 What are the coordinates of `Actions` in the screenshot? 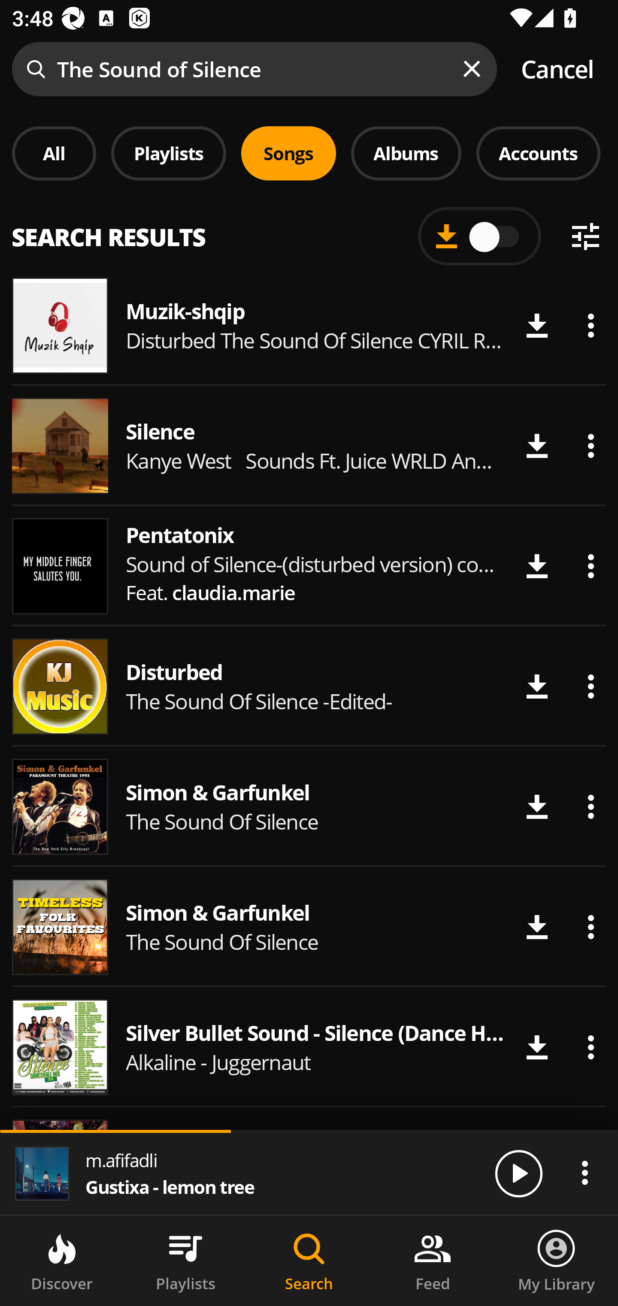 It's located at (585, 1172).